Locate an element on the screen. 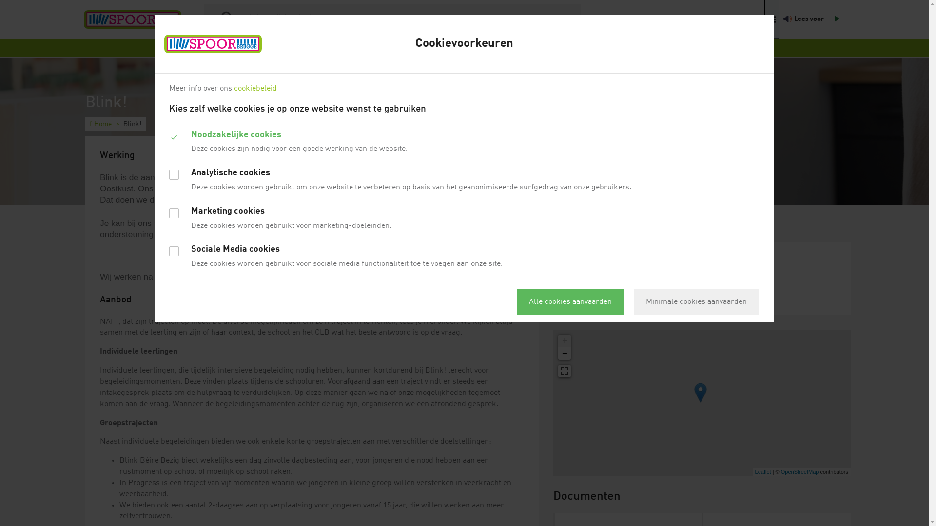  NIEUWS is located at coordinates (471, 48).